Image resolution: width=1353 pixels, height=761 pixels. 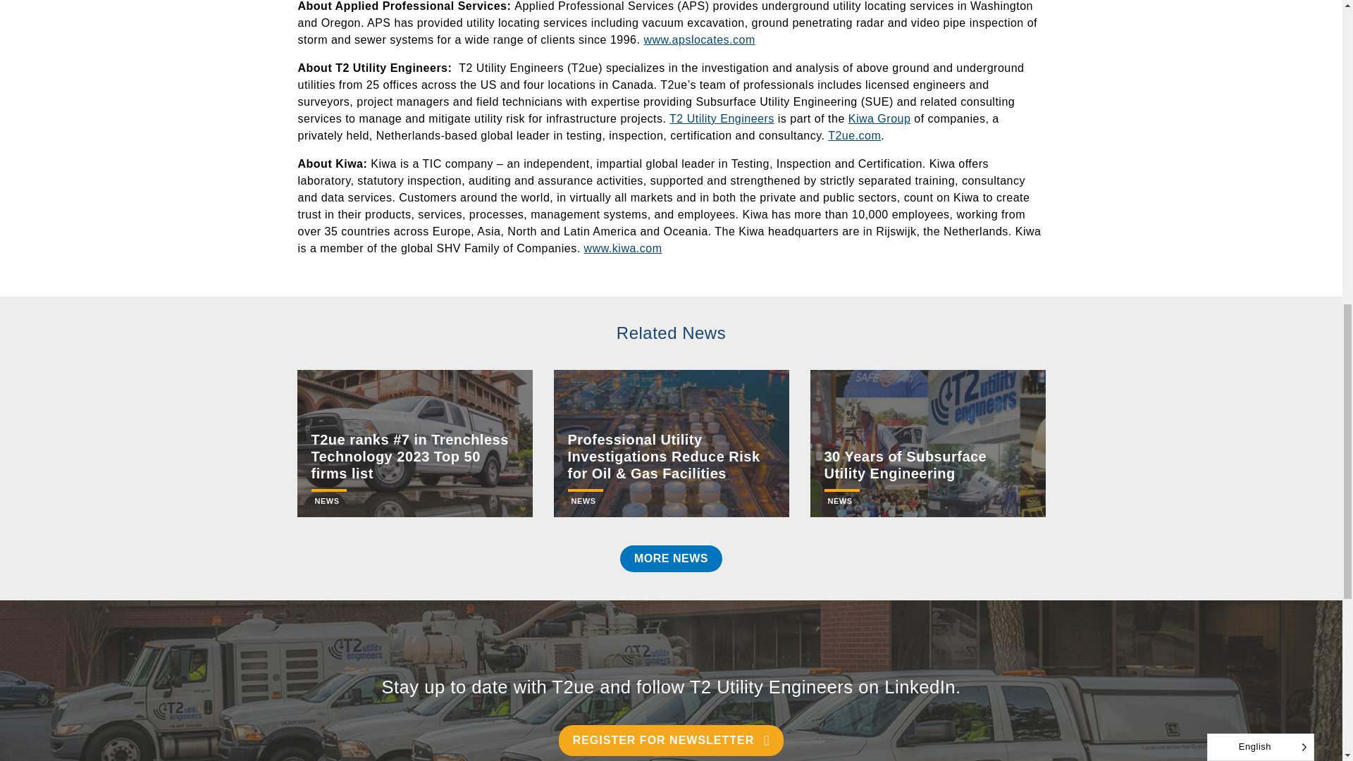 I want to click on NEWS, so click(x=328, y=501).